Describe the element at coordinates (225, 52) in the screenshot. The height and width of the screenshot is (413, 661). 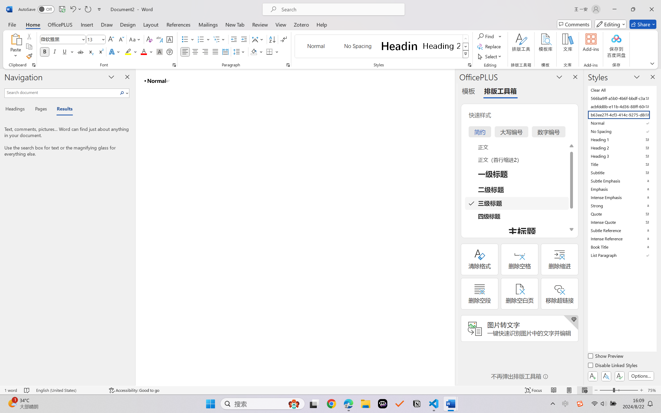
I see `Distributed` at that location.